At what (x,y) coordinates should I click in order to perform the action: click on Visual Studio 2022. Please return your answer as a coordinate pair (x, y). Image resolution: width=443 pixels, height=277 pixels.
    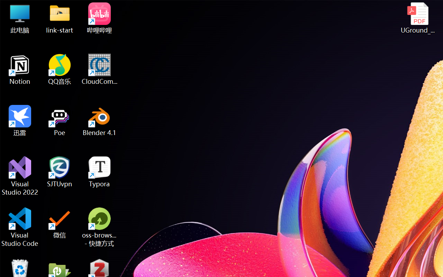
    Looking at the image, I should click on (20, 176).